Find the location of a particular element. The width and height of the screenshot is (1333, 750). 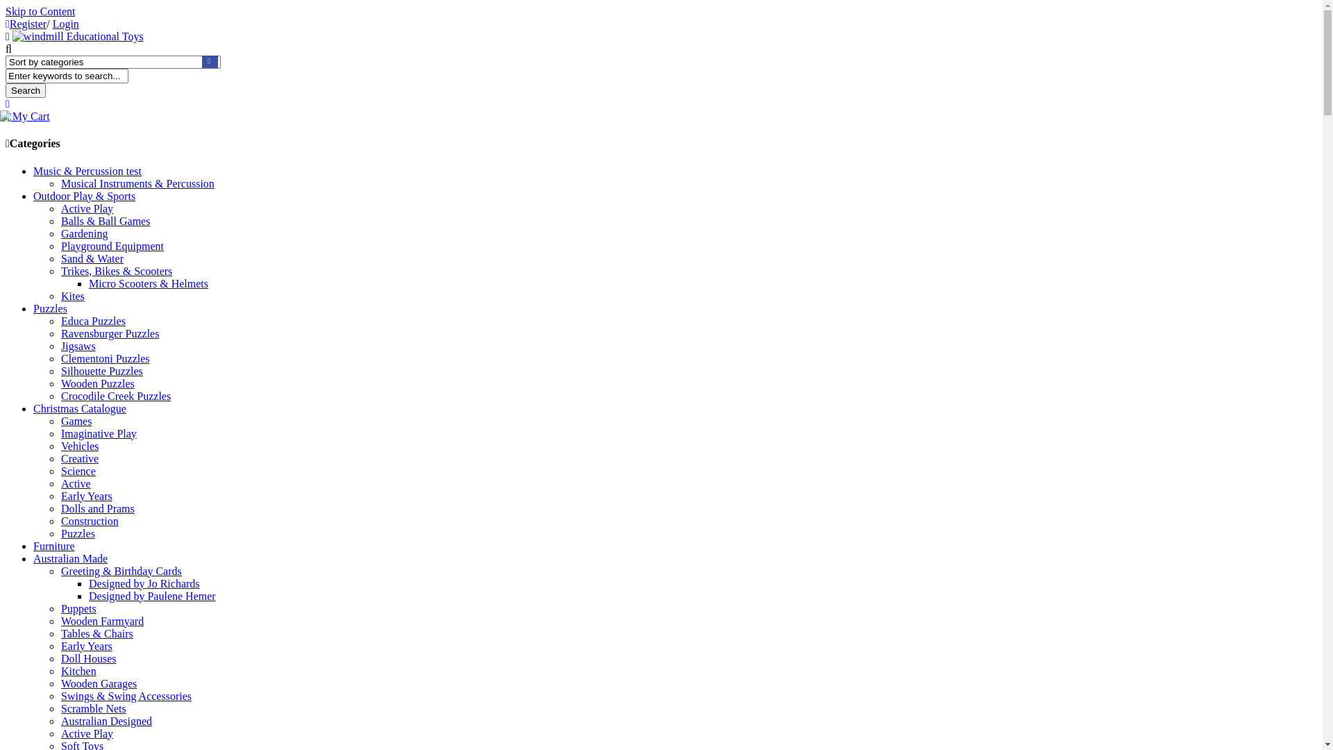

Balls & Ball Games is located at coordinates (106, 221).